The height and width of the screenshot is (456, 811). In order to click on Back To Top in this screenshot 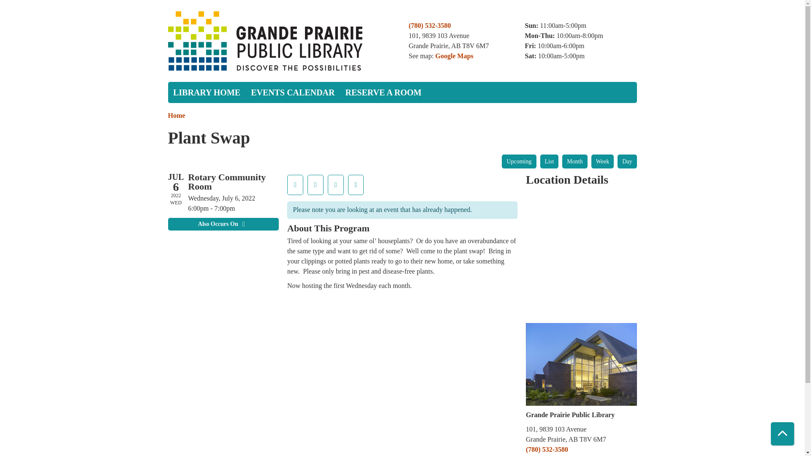, I will do `click(782, 434)`.